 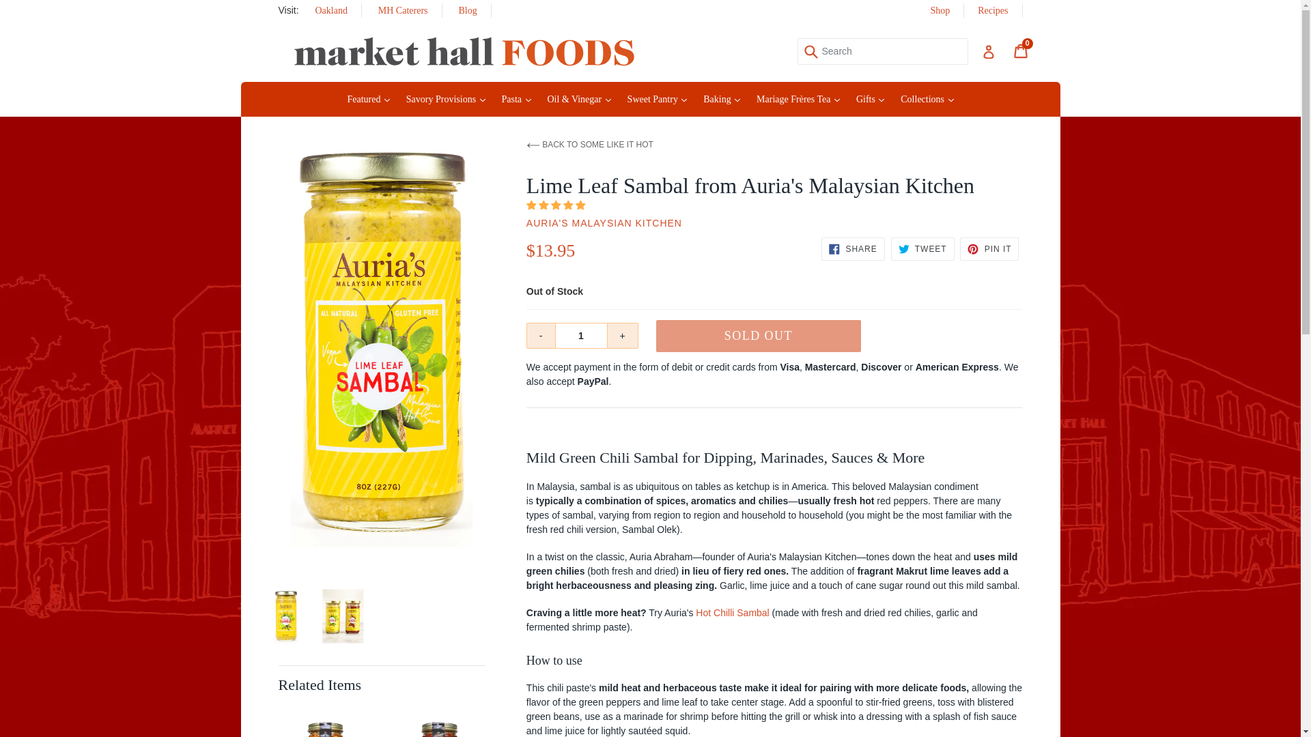 What do you see at coordinates (732, 613) in the screenshot?
I see `Hot Chilli Sambal from Auria's Malaysian Kitchen` at bounding box center [732, 613].